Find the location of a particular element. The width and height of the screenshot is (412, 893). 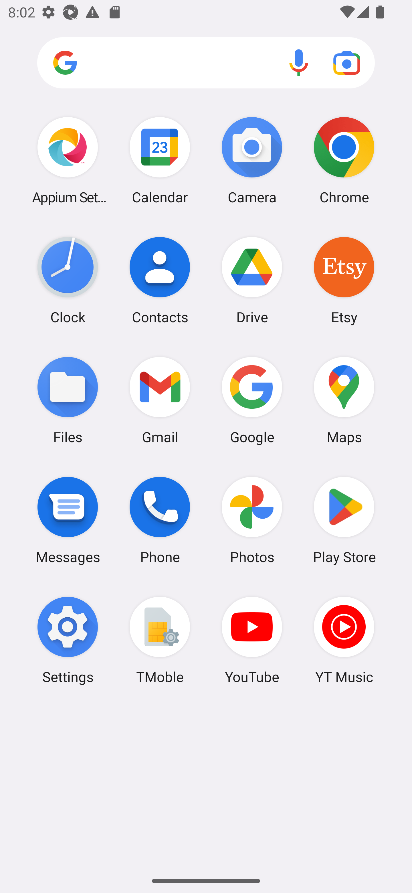

Search apps, web and more is located at coordinates (206, 63).